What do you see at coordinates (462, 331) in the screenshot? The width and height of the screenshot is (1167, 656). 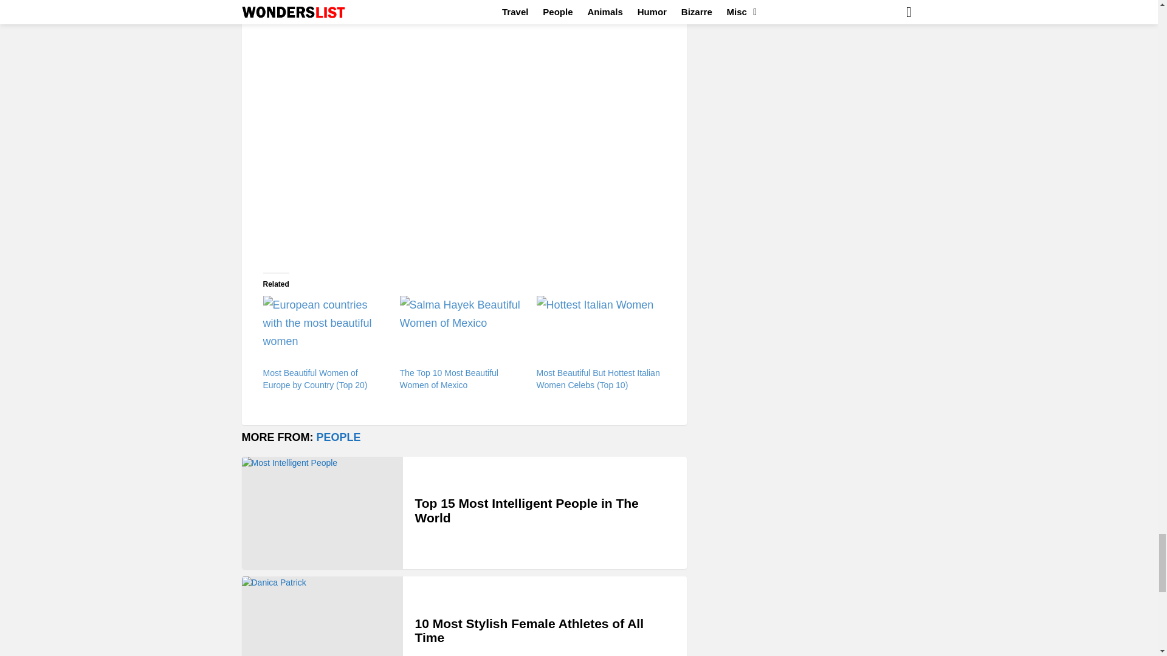 I see `The Top 10 Most Beautiful Women of Mexico` at bounding box center [462, 331].